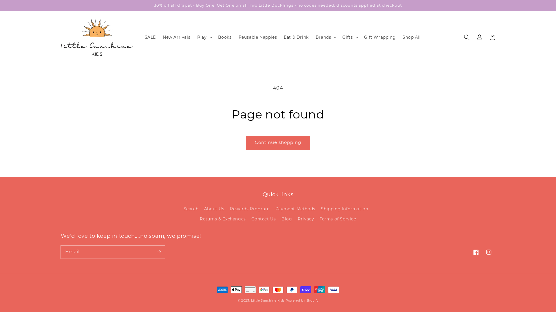 The image size is (556, 312). I want to click on Cart, so click(492, 37).